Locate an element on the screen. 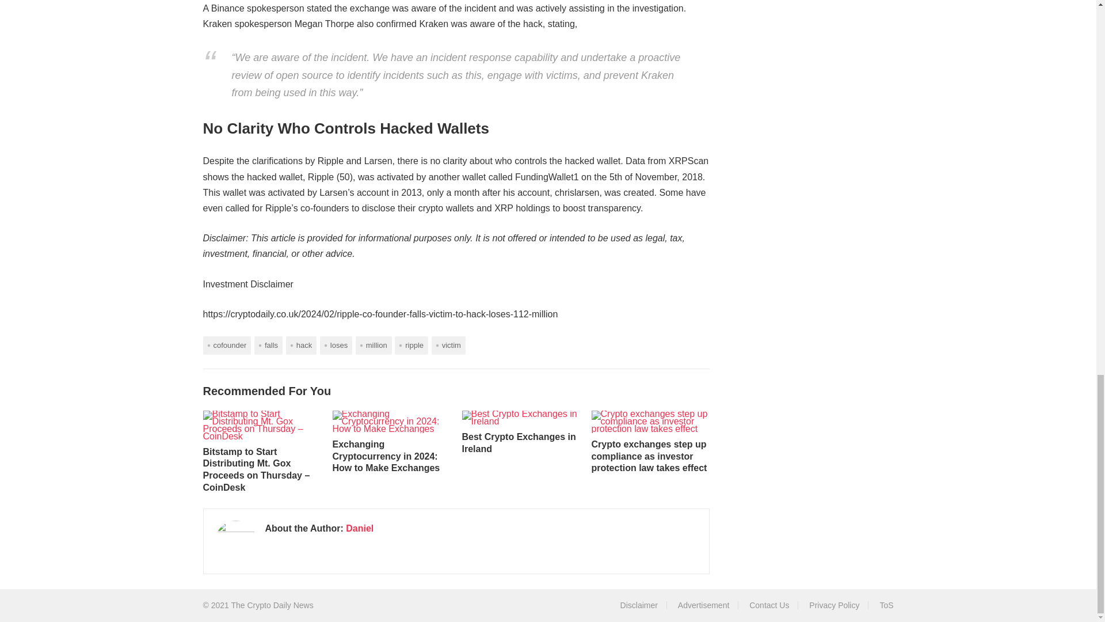 This screenshot has width=1105, height=622. ripple is located at coordinates (411, 345).